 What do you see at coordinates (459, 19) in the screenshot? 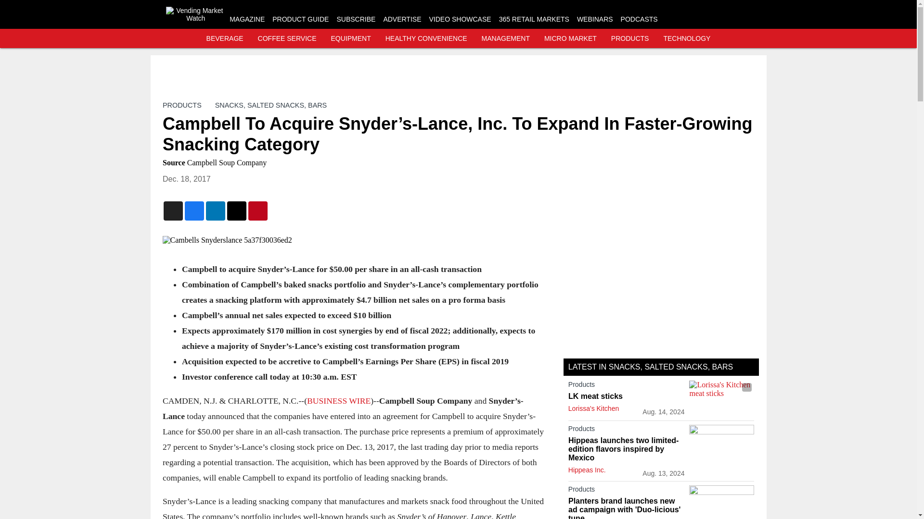
I see `VIDEO SHOWCASE` at bounding box center [459, 19].